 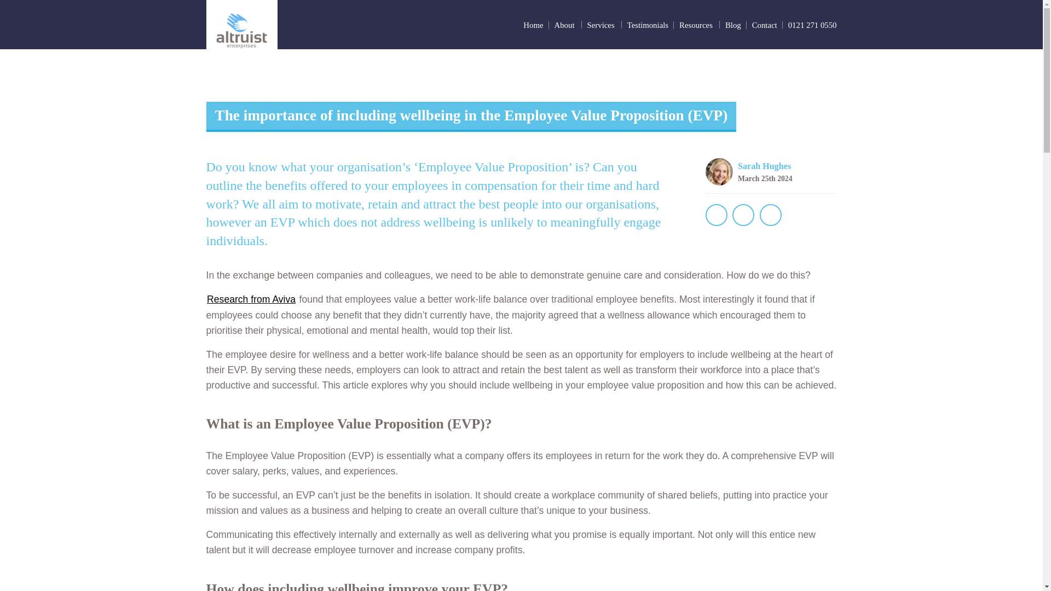 What do you see at coordinates (648, 25) in the screenshot?
I see `Testimonials` at bounding box center [648, 25].